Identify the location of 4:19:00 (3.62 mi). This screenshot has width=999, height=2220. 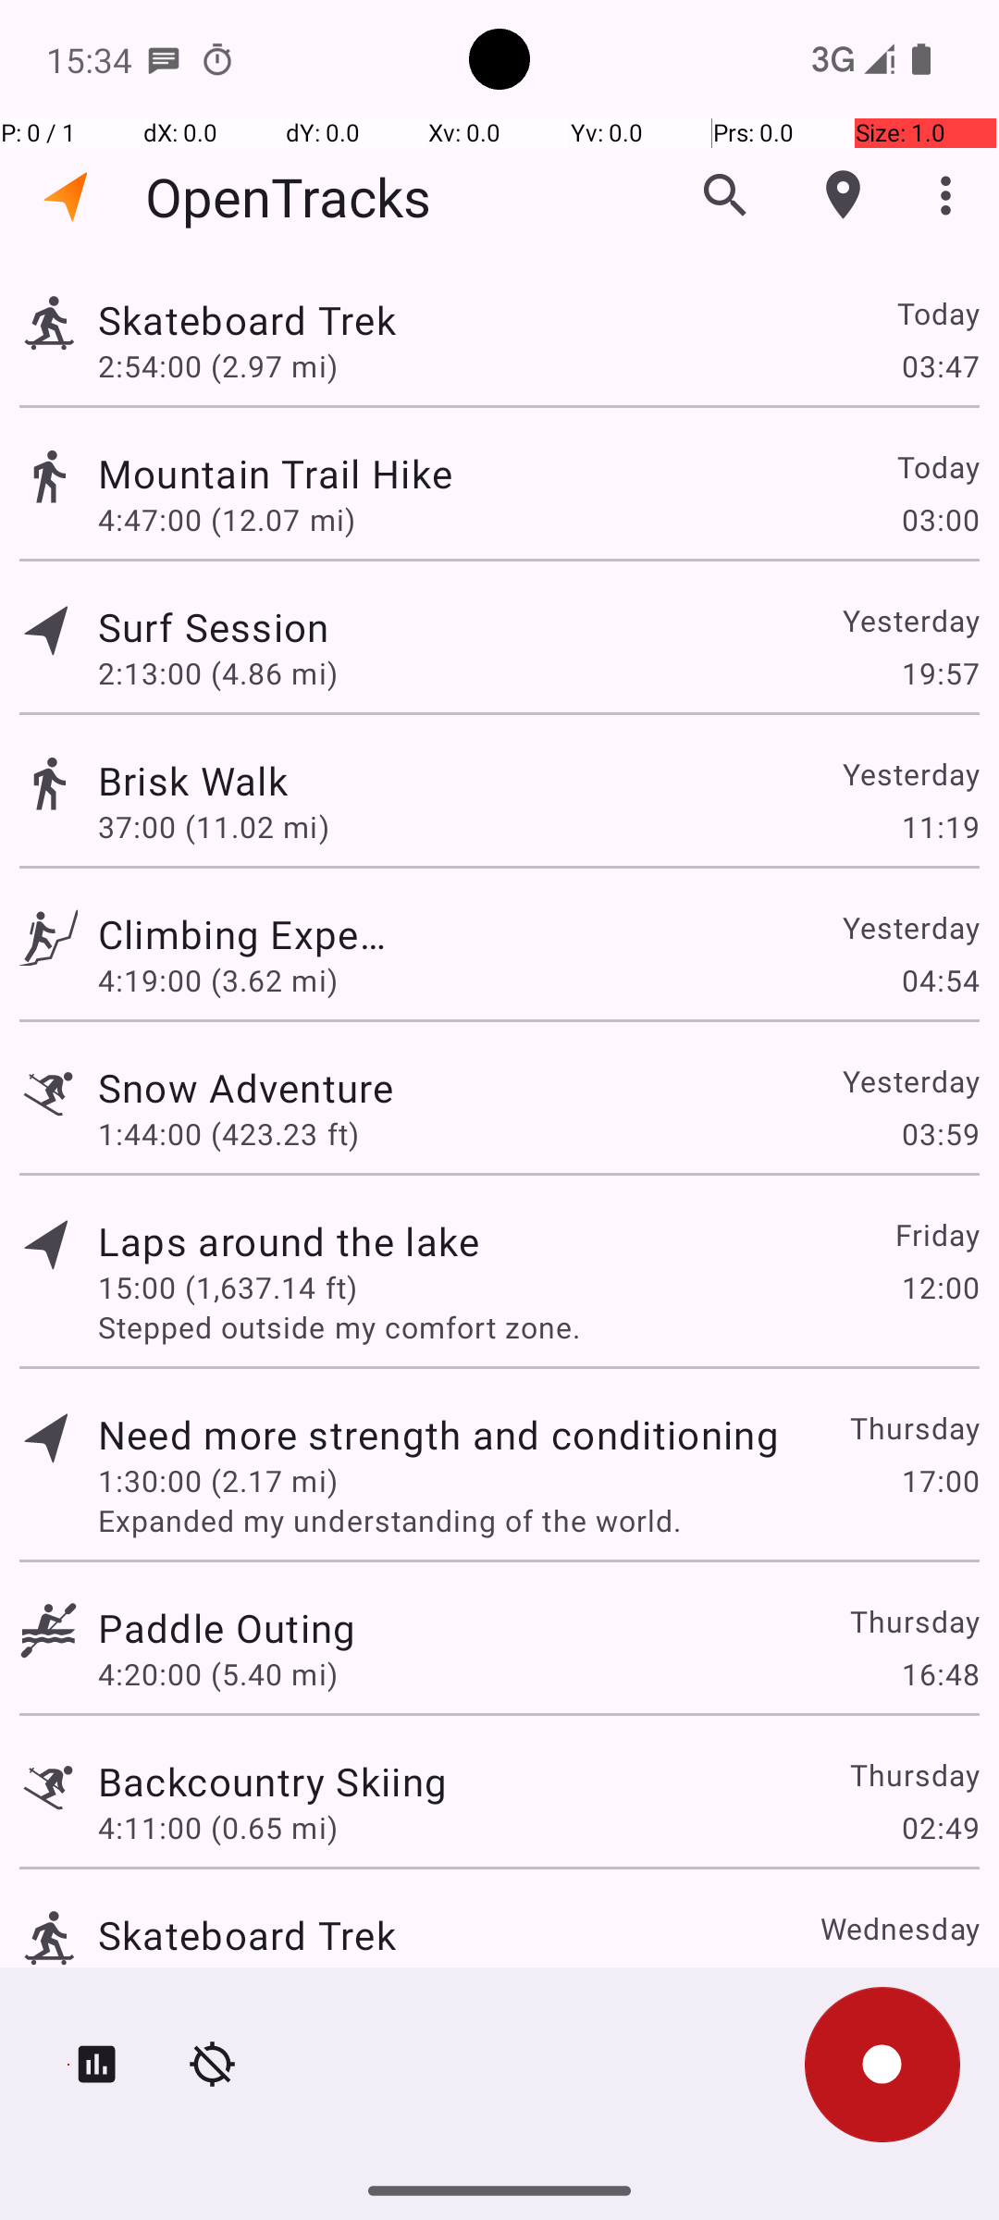
(218, 980).